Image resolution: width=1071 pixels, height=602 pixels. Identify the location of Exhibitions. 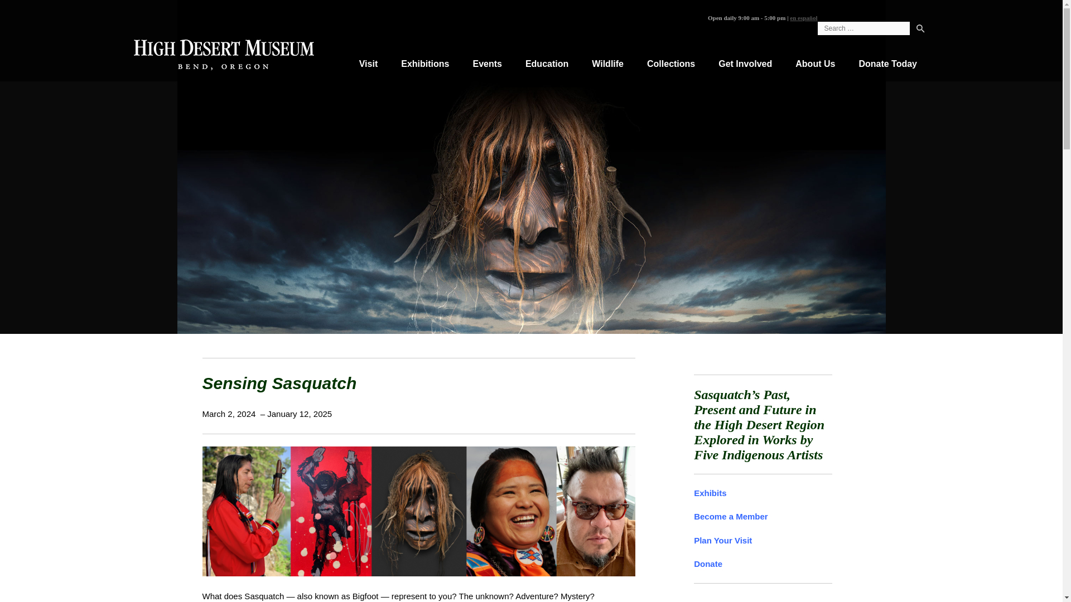
(424, 64).